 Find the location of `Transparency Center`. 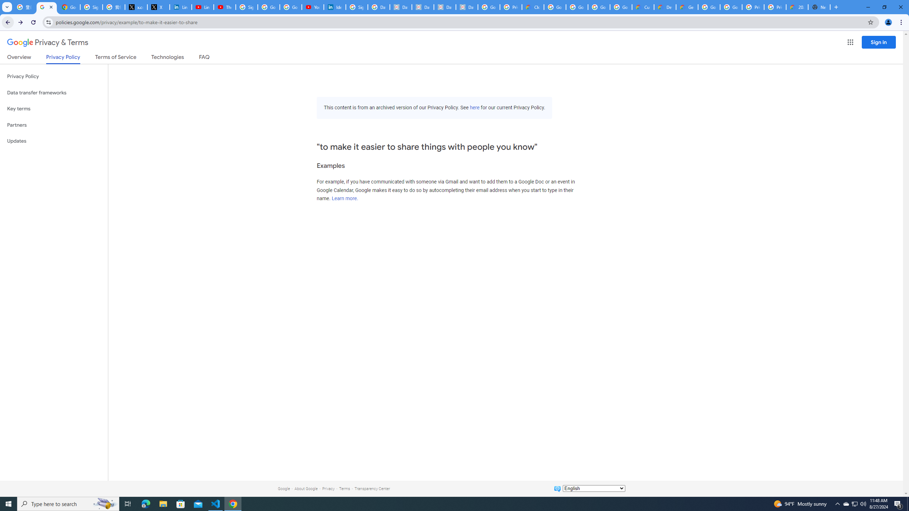

Transparency Center is located at coordinates (372, 488).